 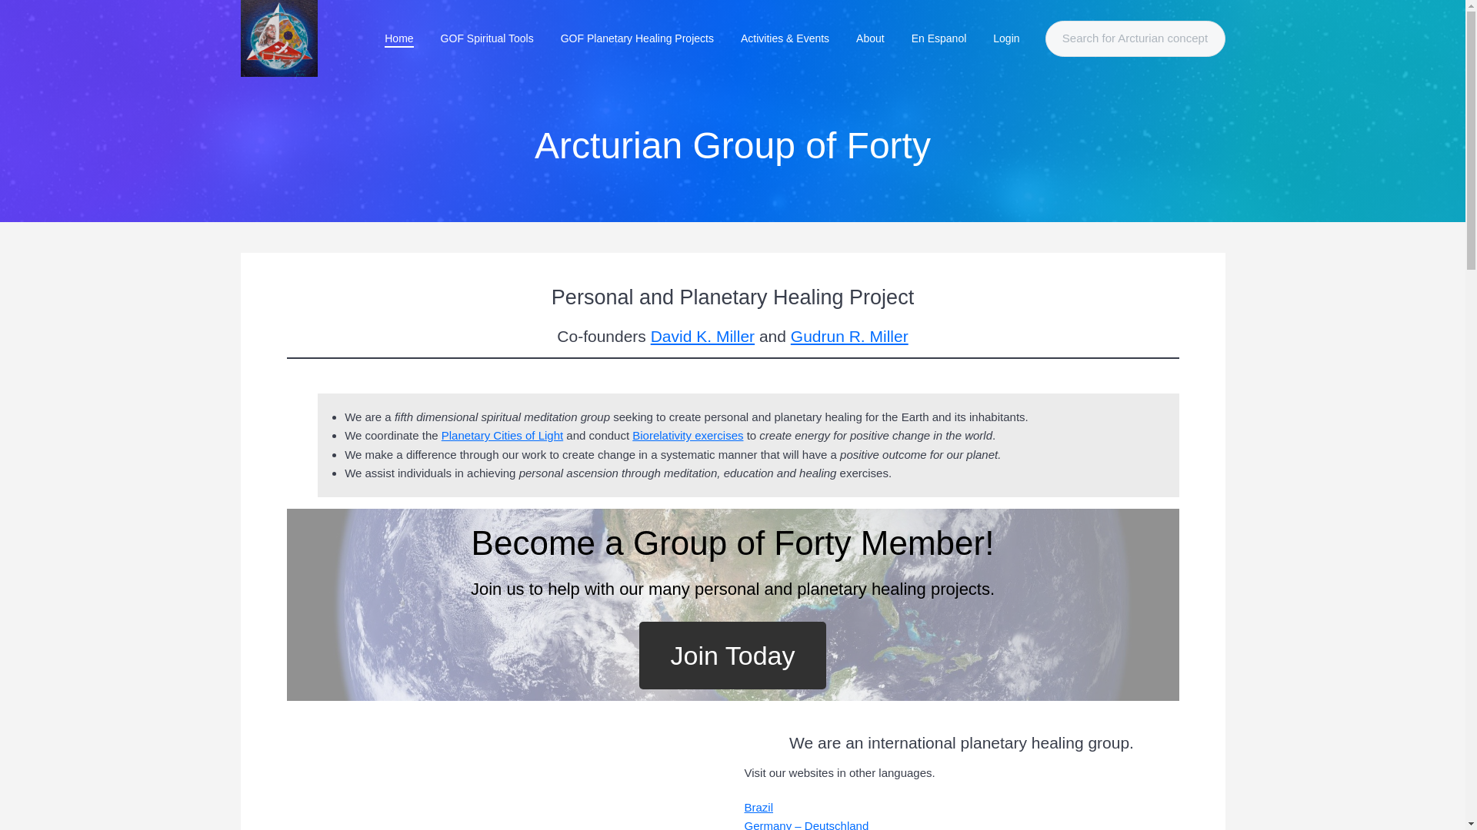 What do you see at coordinates (636, 38) in the screenshot?
I see `GOF Planetary Healing Projects` at bounding box center [636, 38].